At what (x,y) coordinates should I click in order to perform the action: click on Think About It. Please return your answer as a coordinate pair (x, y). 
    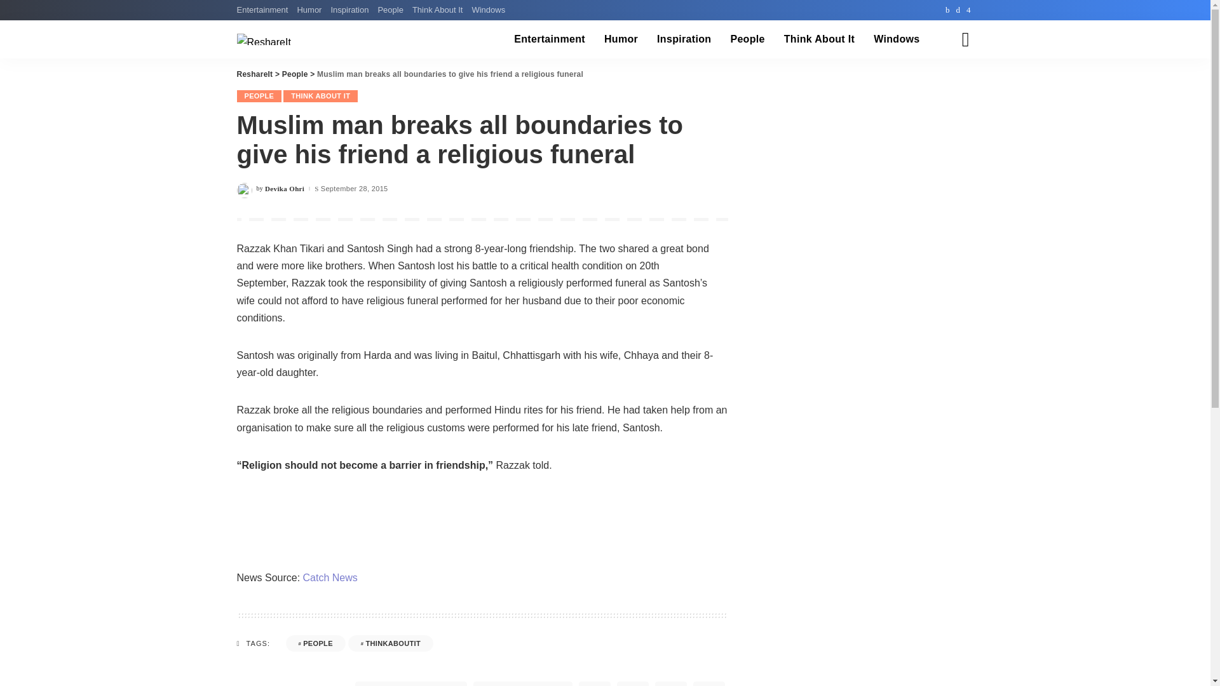
    Looking at the image, I should click on (437, 10).